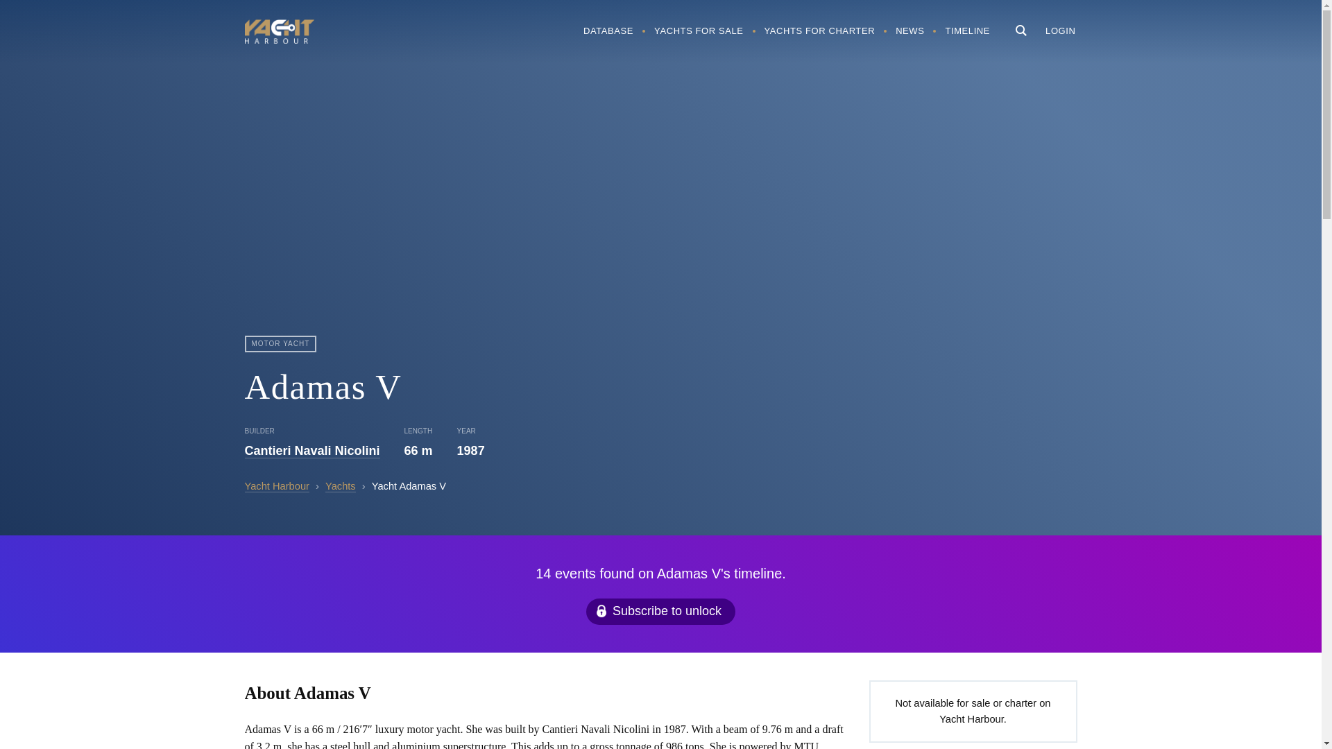  What do you see at coordinates (660, 611) in the screenshot?
I see `Subscribe to unlock` at bounding box center [660, 611].